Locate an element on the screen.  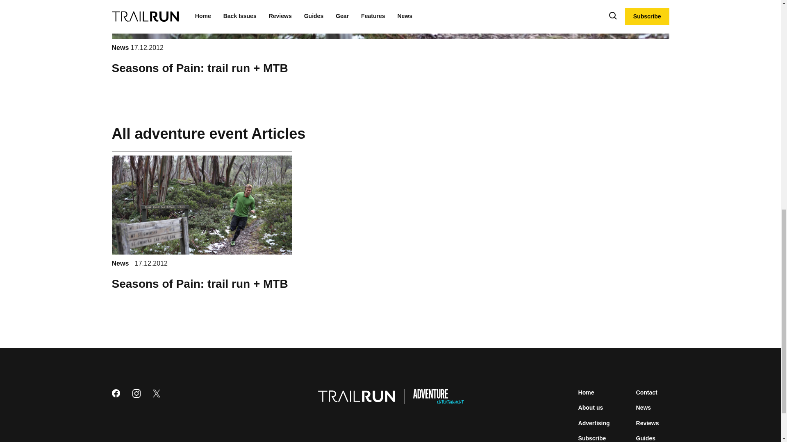
Advertising is located at coordinates (594, 423).